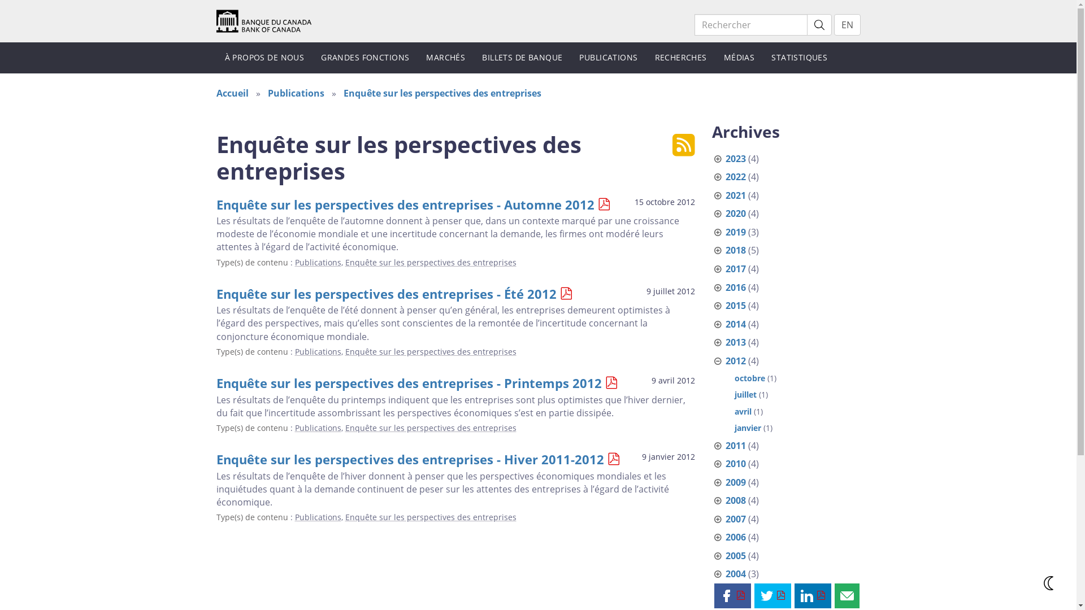 The height and width of the screenshot is (610, 1085). I want to click on Publications, so click(296, 93).